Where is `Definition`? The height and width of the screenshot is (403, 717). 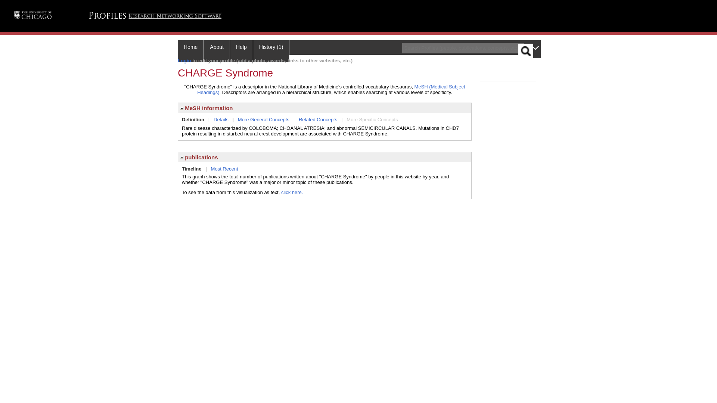 Definition is located at coordinates (193, 119).